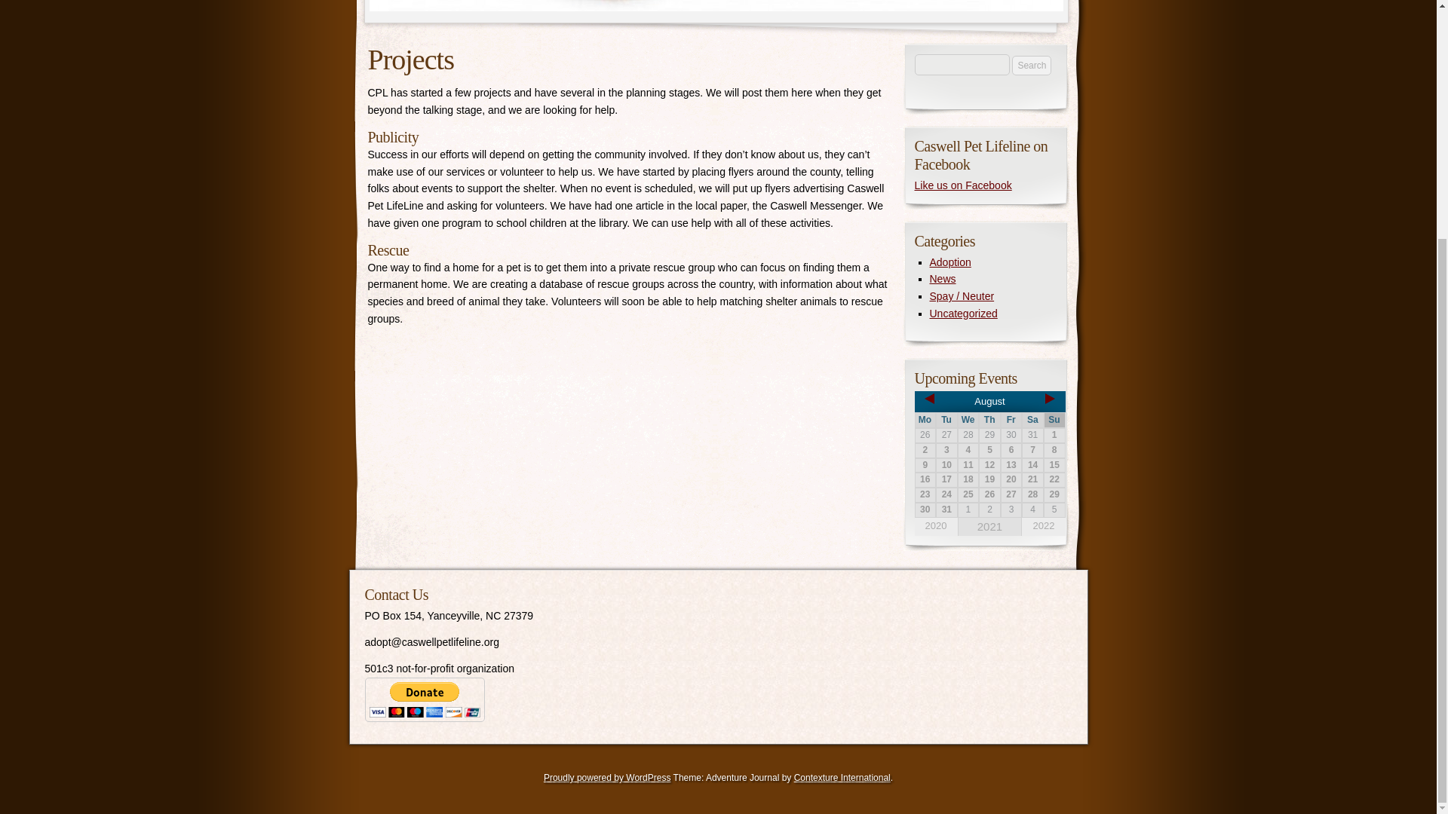 This screenshot has height=814, width=1448. What do you see at coordinates (963, 314) in the screenshot?
I see `Uncategorized` at bounding box center [963, 314].